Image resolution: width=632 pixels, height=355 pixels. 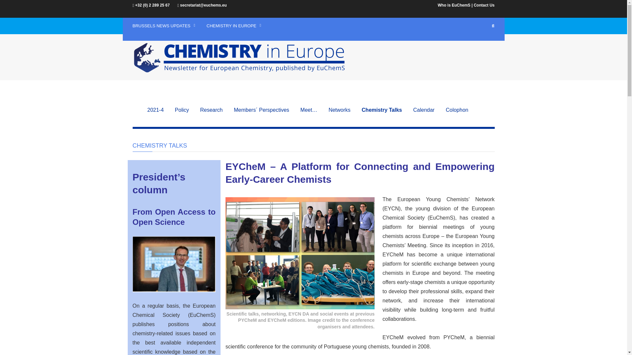 What do you see at coordinates (188, 110) in the screenshot?
I see `Policy` at bounding box center [188, 110].